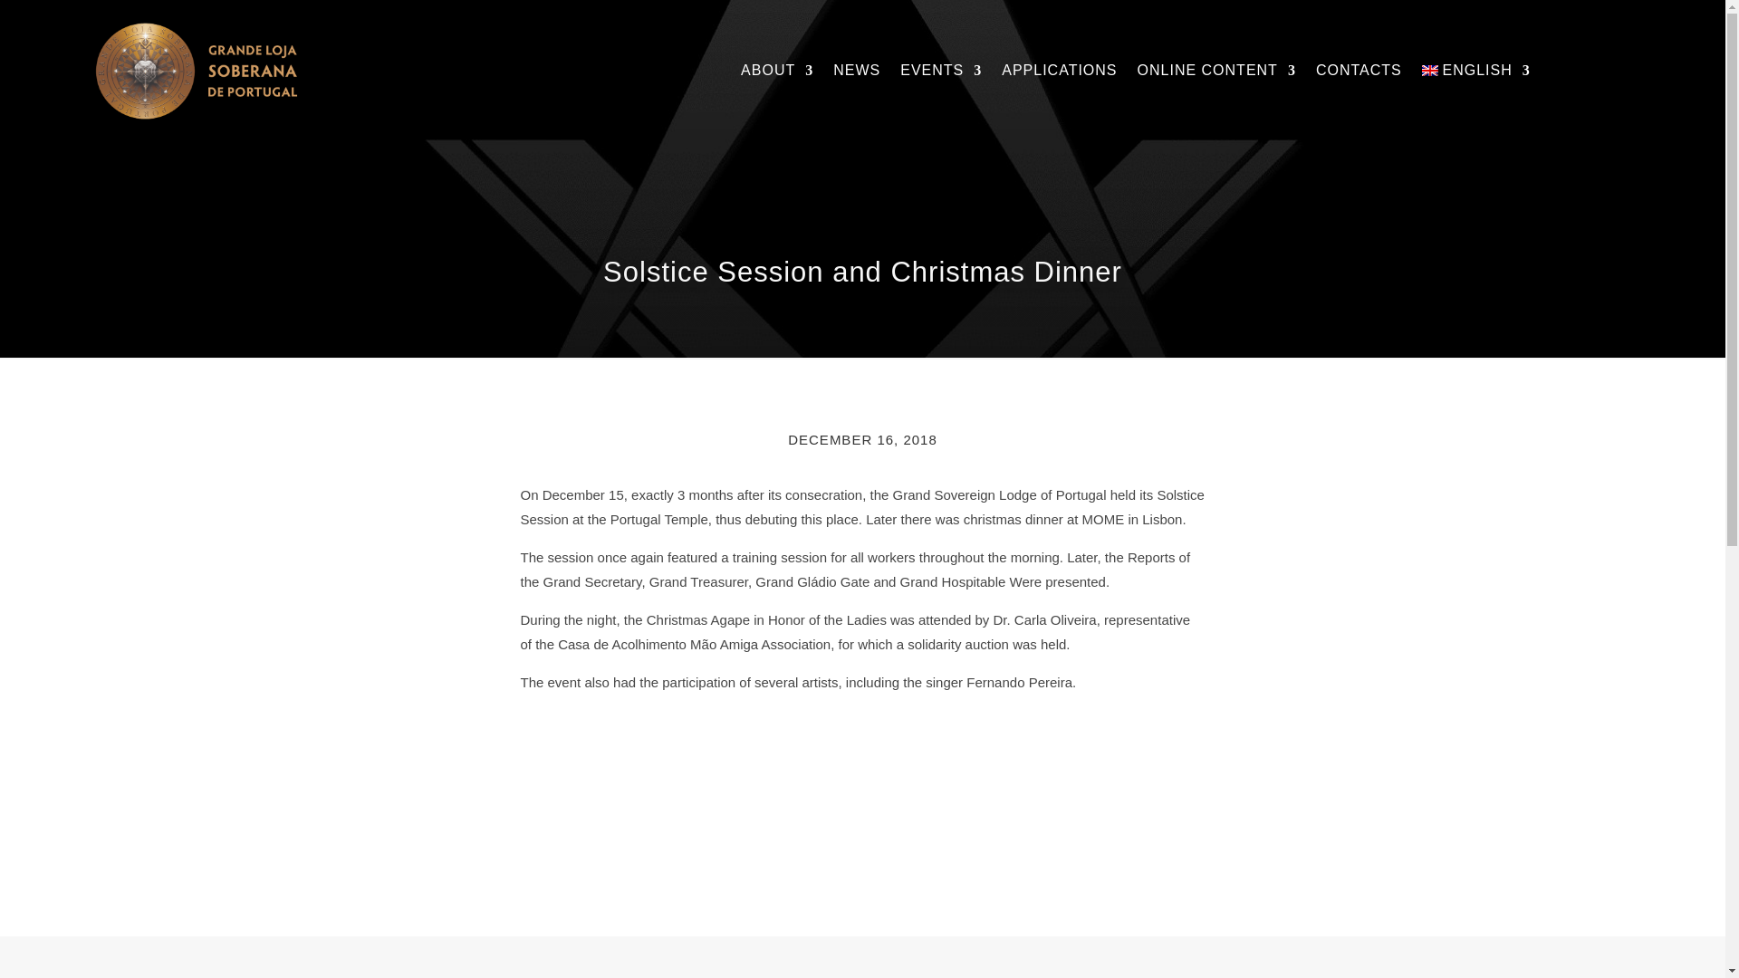 This screenshot has height=978, width=1739. What do you see at coordinates (1215, 71) in the screenshot?
I see `ONLINE CONTENT` at bounding box center [1215, 71].